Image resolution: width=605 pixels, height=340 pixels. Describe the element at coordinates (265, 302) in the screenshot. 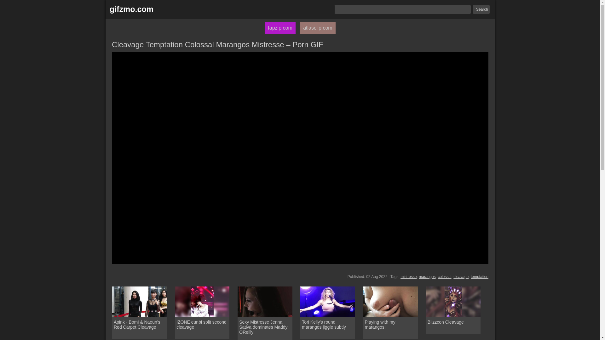

I see `Sexy Mistresse Jenna Sativa dominates Maddy OReilly` at that location.